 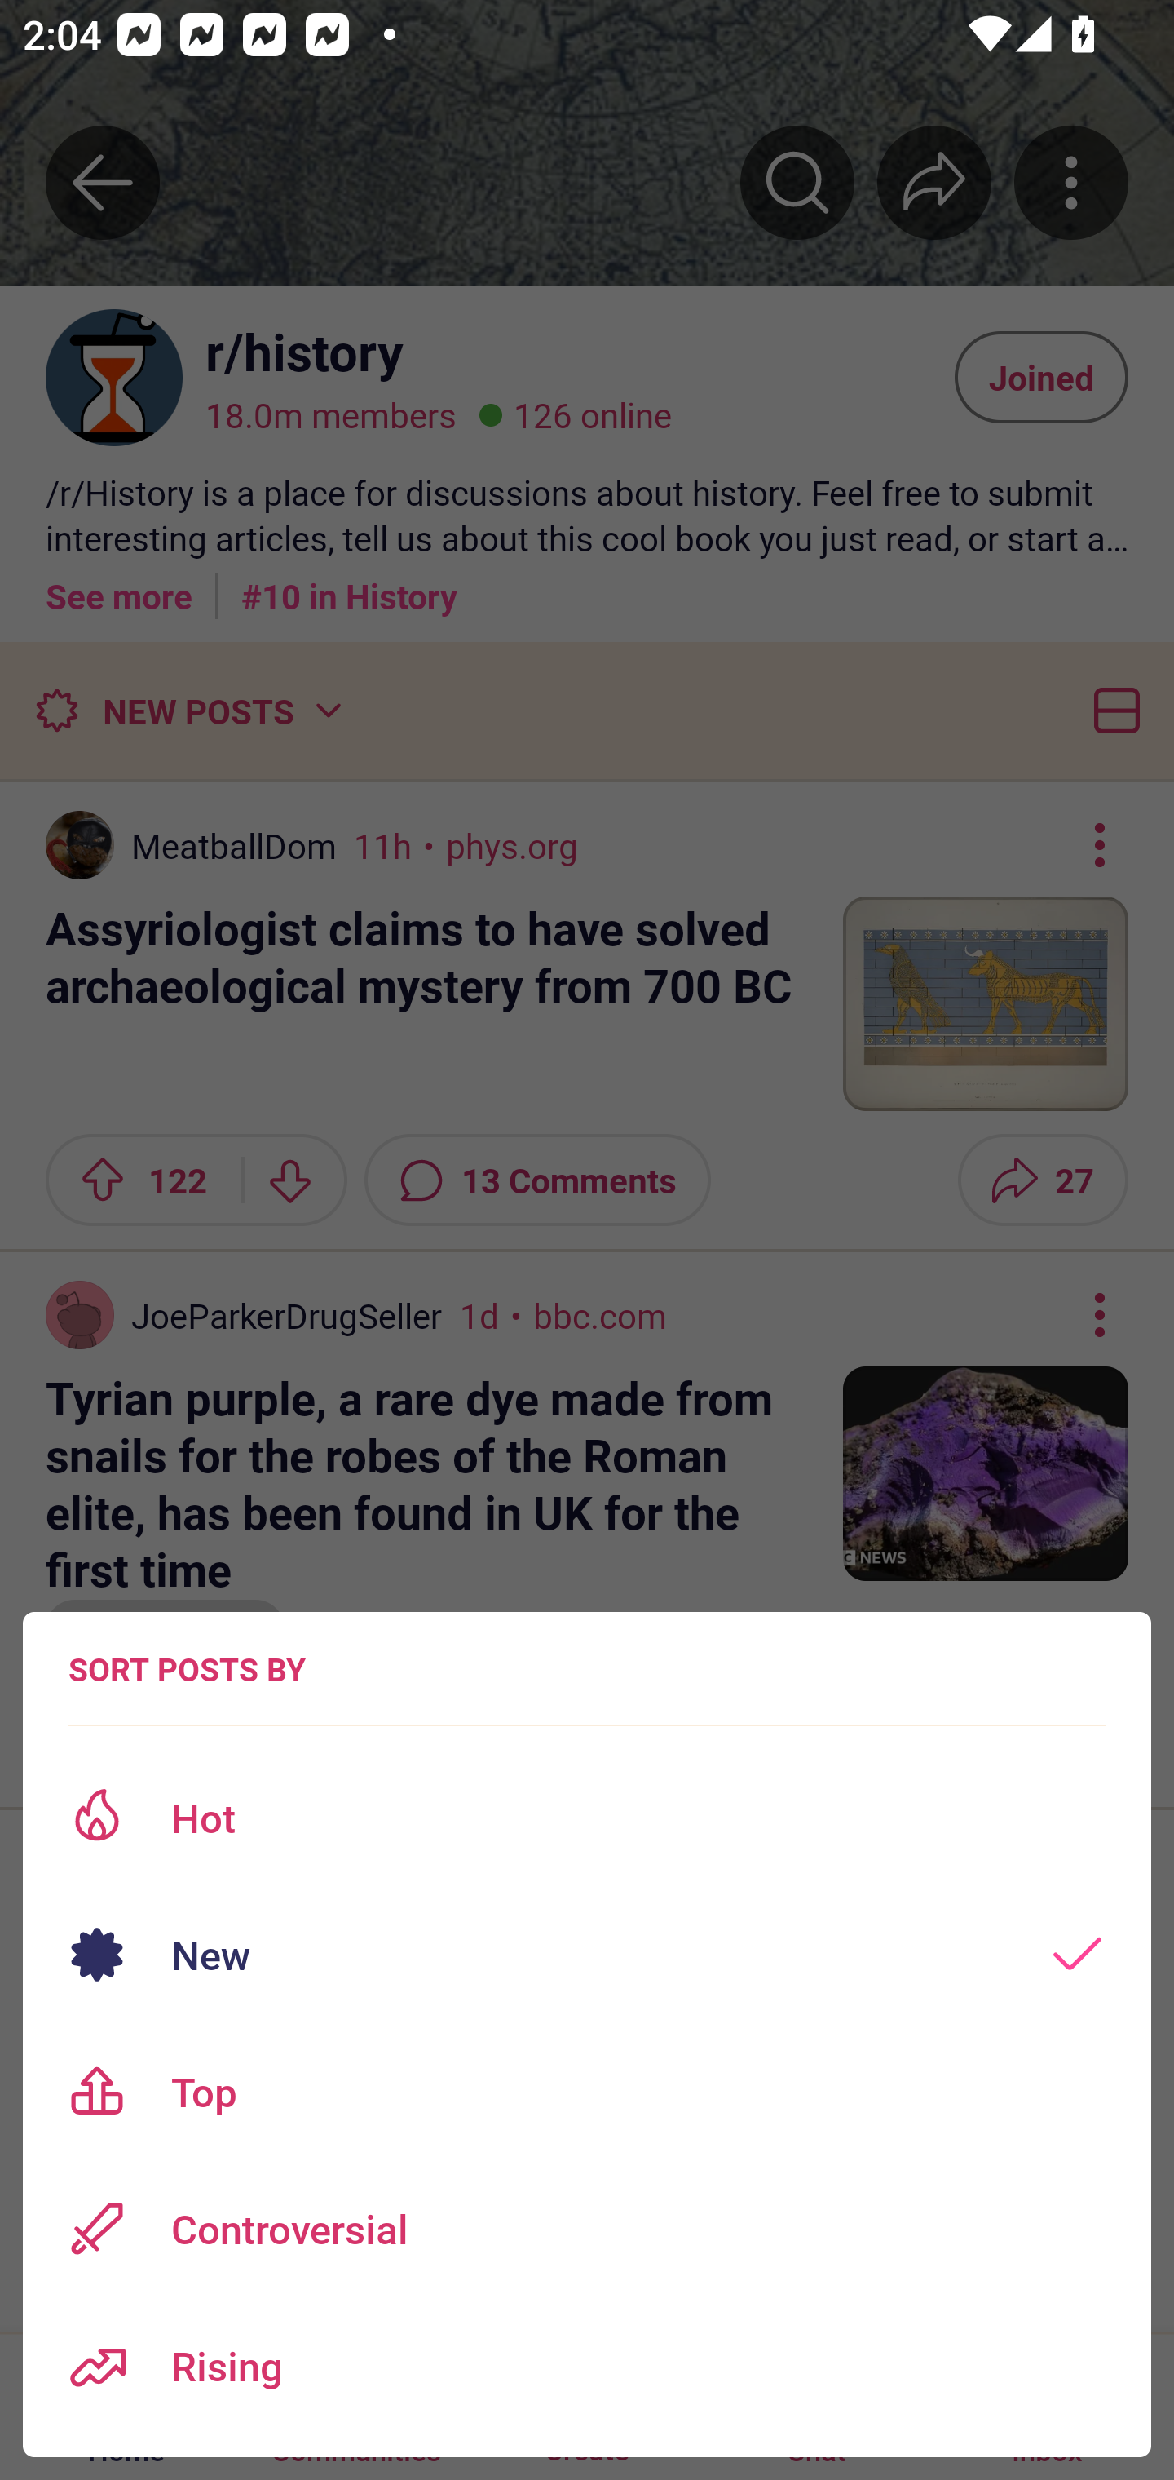 I want to click on SORT POSTS BY Sort posts options, so click(x=186, y=1669).